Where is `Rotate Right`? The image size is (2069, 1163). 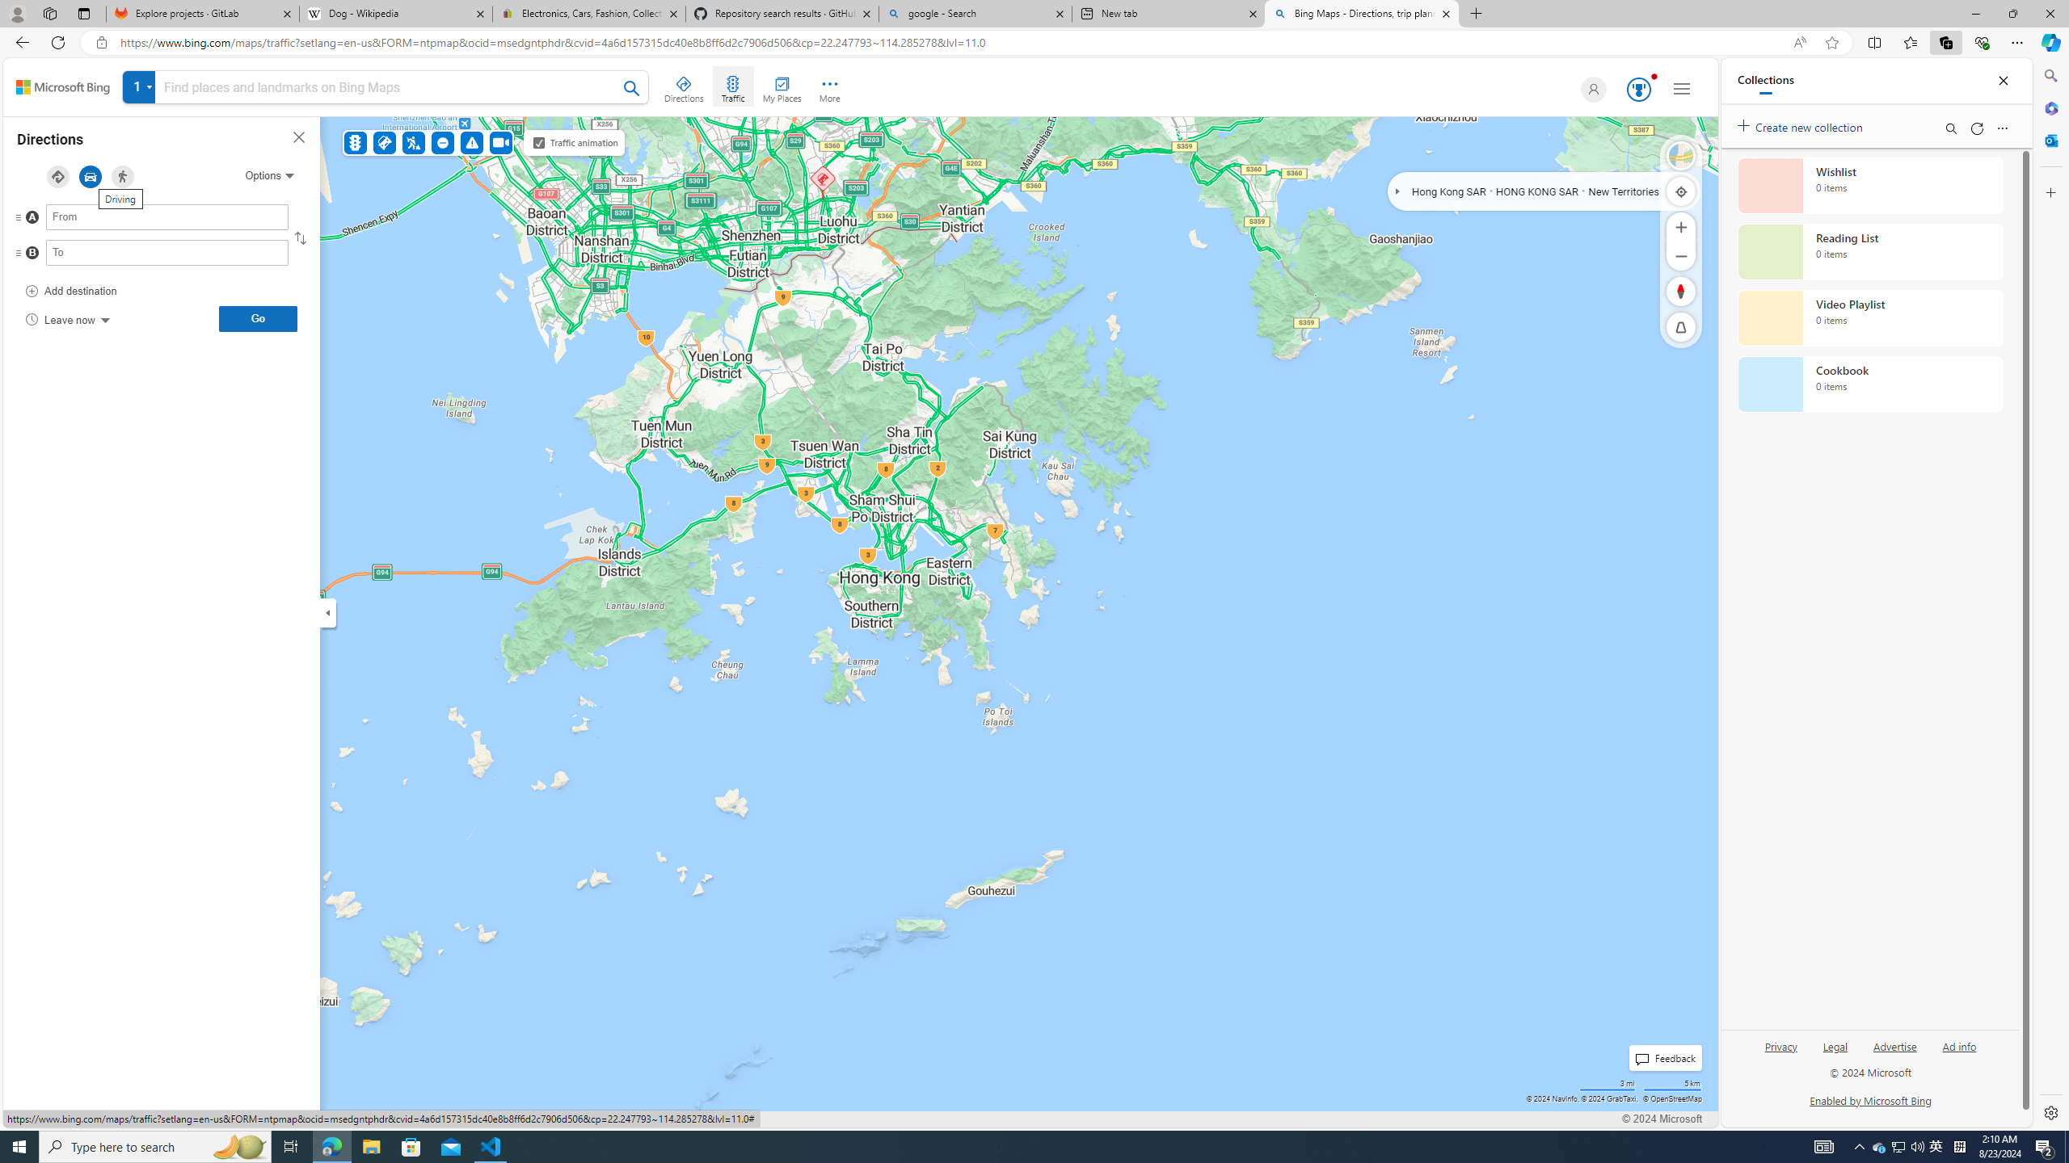
Rotate Right is located at coordinates (1665, 292).